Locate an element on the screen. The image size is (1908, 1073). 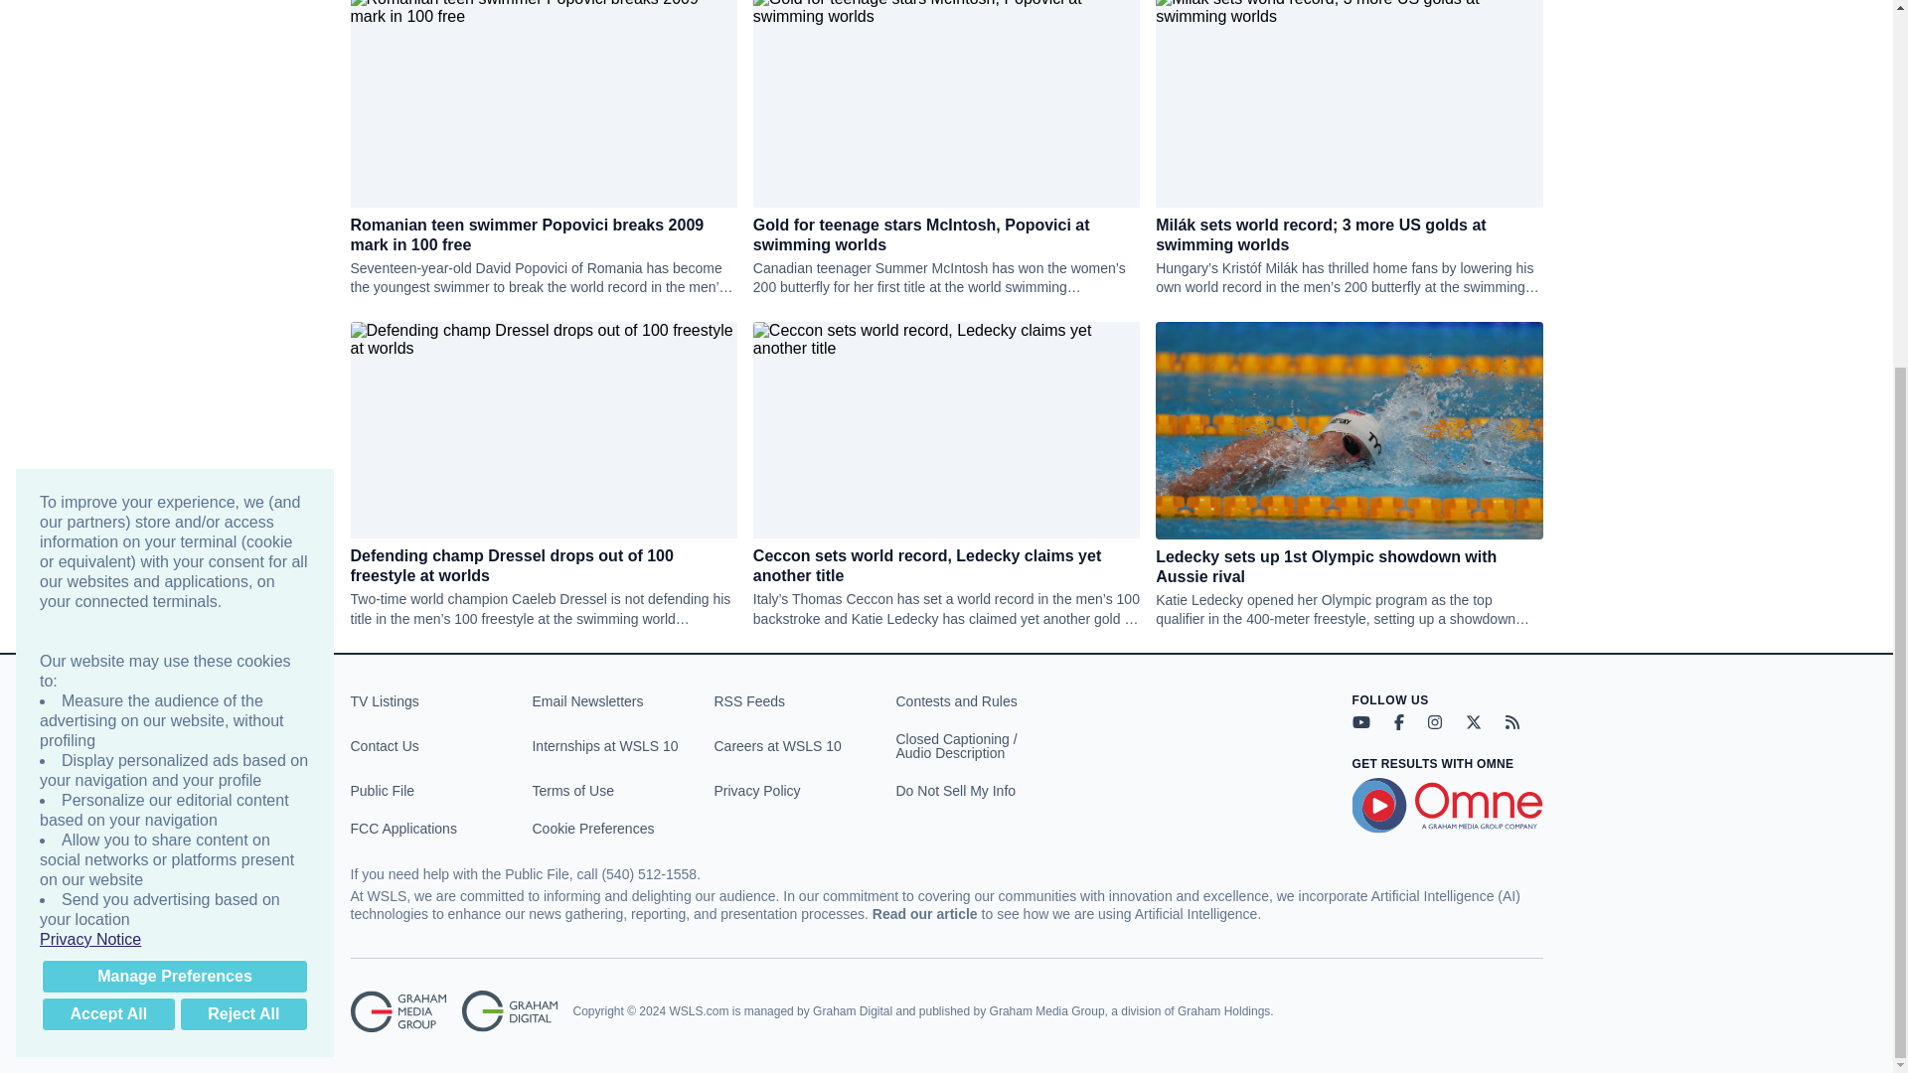
Ceccon sets world record, Ledecky claims yet another title is located at coordinates (946, 565).